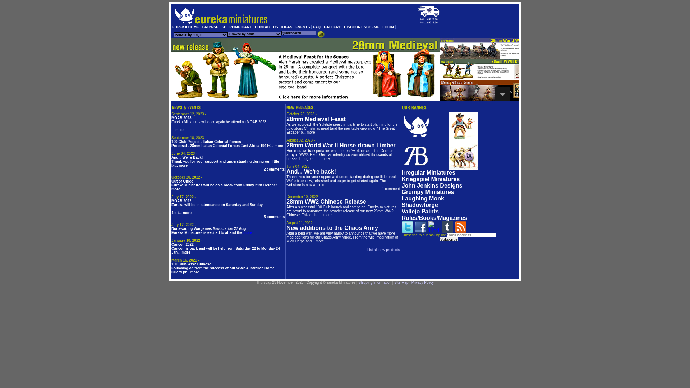 The width and height of the screenshot is (690, 388). I want to click on BROWSE, so click(211, 27).